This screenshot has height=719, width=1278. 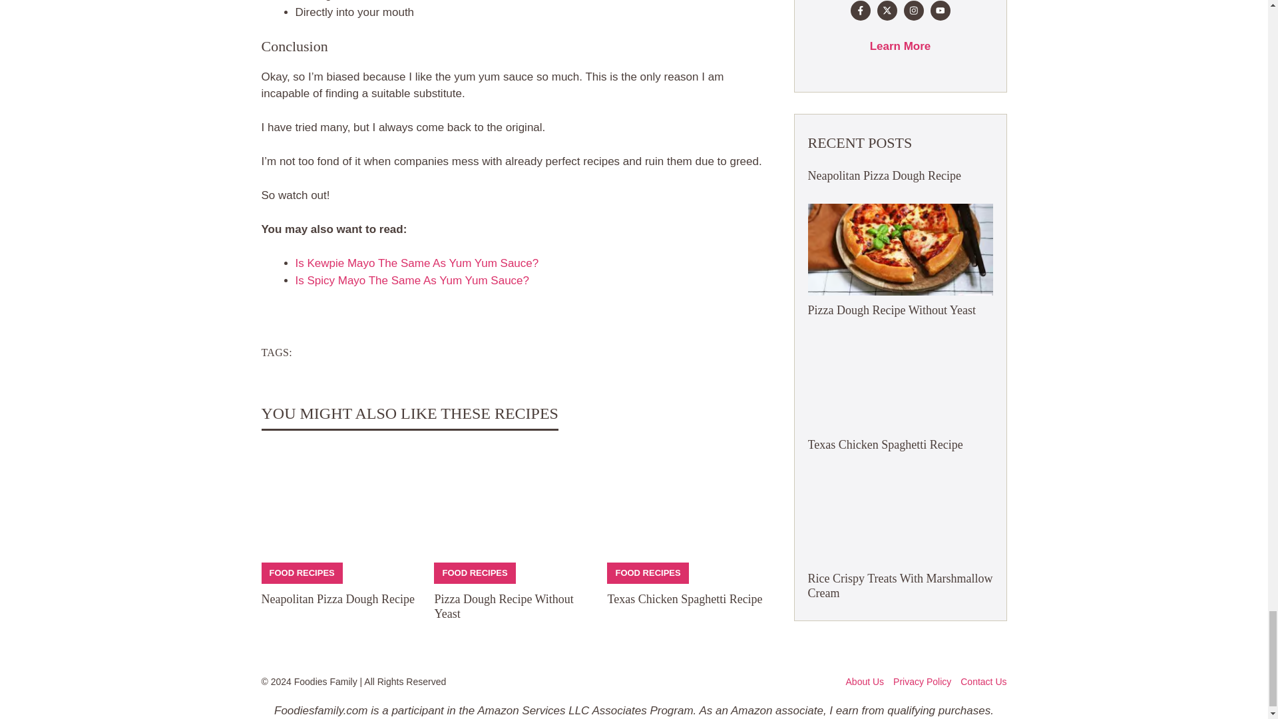 What do you see at coordinates (684, 599) in the screenshot?
I see `Texas Chicken Spaghetti Recipe` at bounding box center [684, 599].